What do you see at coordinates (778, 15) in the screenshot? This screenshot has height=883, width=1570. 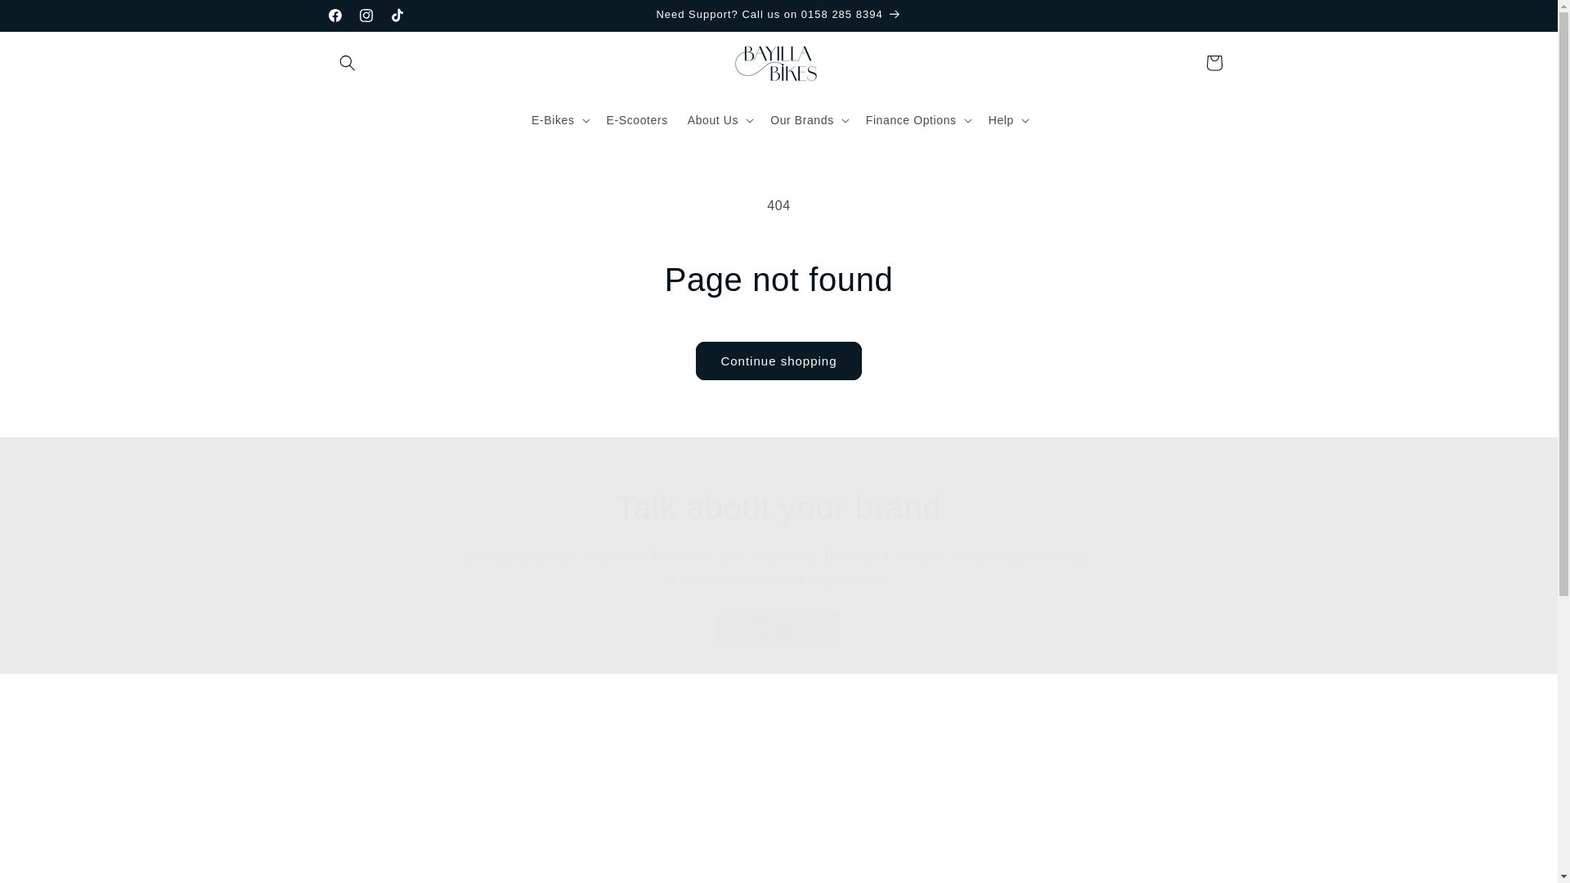 I see `Need Support? Call us on 0158 285 8394` at bounding box center [778, 15].